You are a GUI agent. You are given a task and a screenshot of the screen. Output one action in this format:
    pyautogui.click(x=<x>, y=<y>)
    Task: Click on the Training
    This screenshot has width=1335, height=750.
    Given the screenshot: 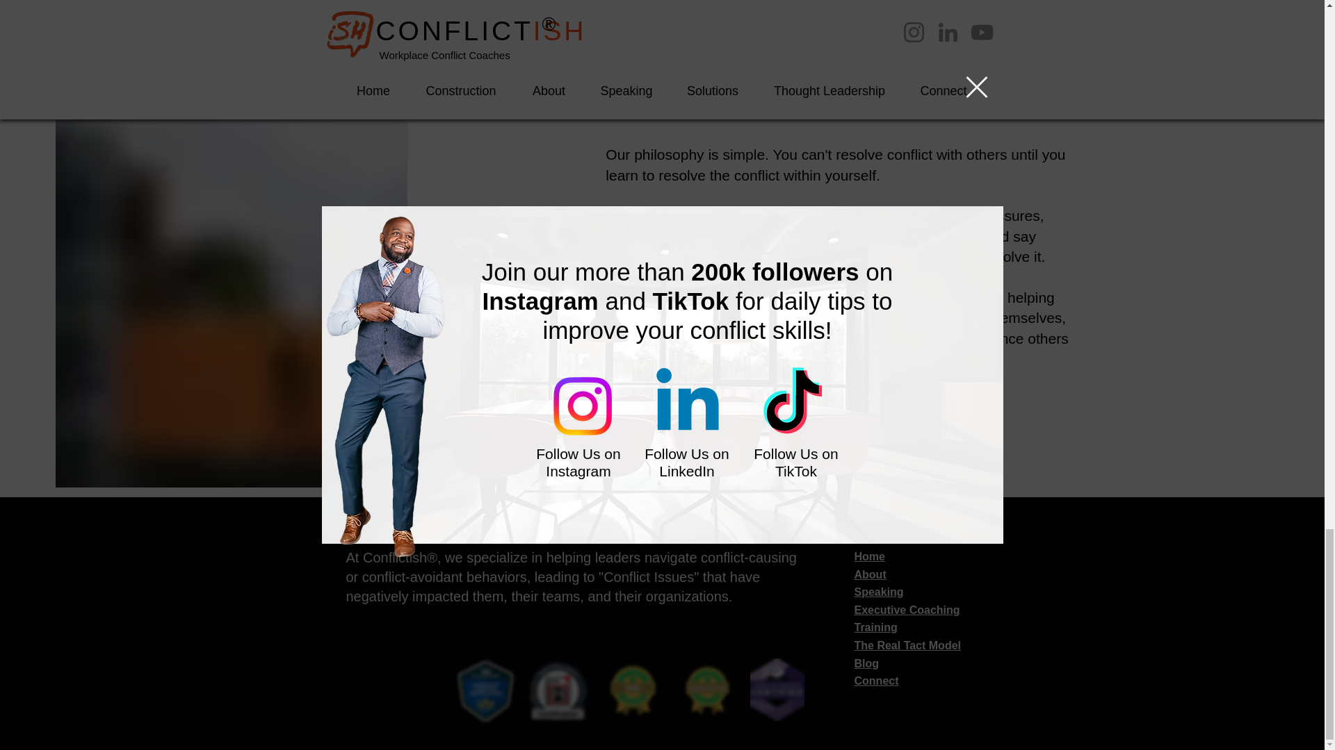 What is the action you would take?
    pyautogui.click(x=875, y=627)
    